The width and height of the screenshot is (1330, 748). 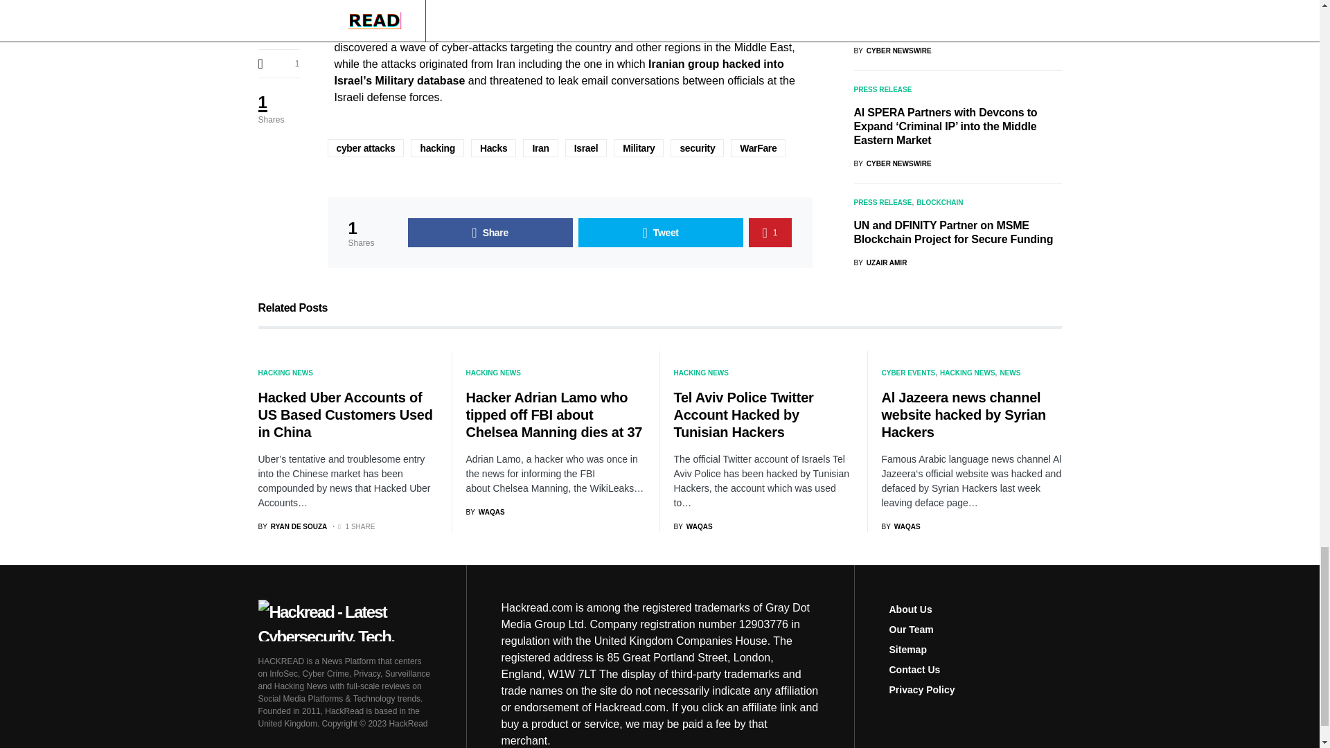 What do you see at coordinates (485, 513) in the screenshot?
I see `View all posts by Waqas` at bounding box center [485, 513].